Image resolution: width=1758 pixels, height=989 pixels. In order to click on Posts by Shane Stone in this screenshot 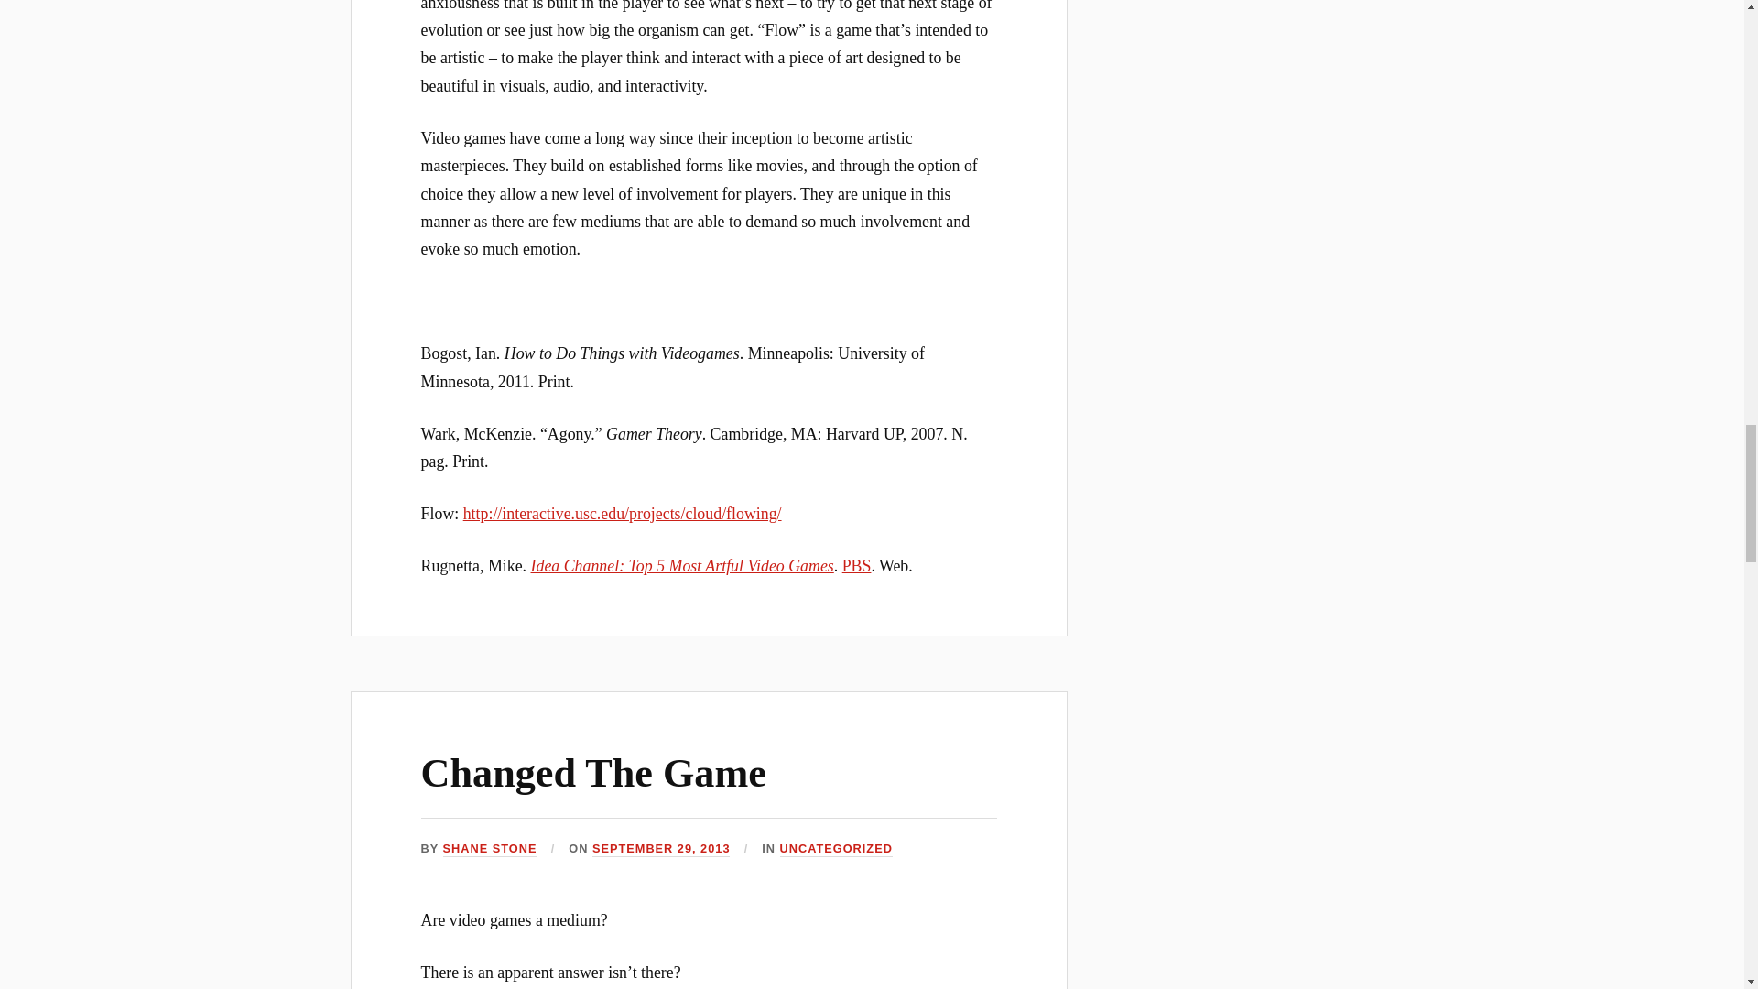, I will do `click(490, 850)`.